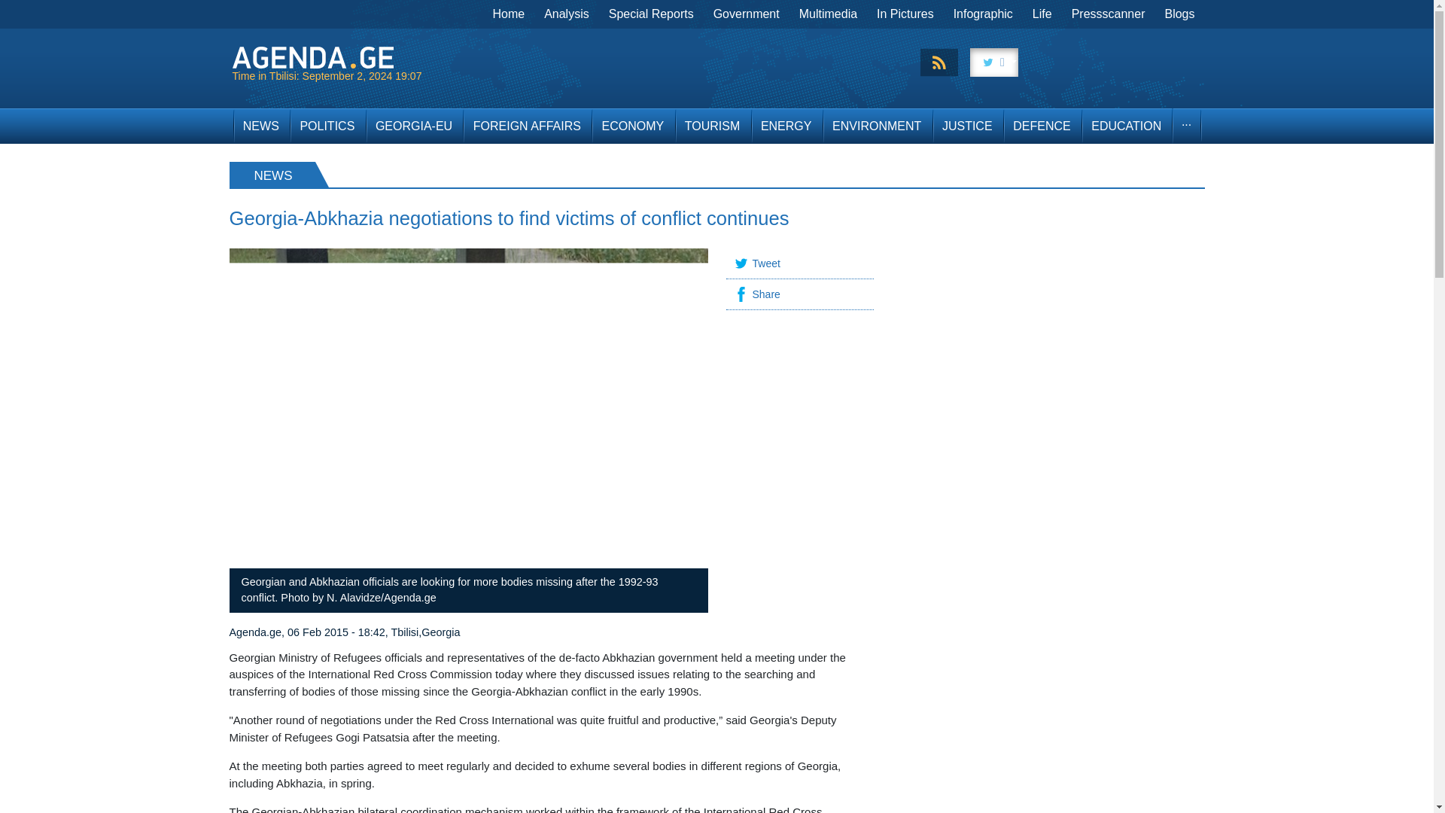 The height and width of the screenshot is (813, 1445). I want to click on In Pictures, so click(905, 14).